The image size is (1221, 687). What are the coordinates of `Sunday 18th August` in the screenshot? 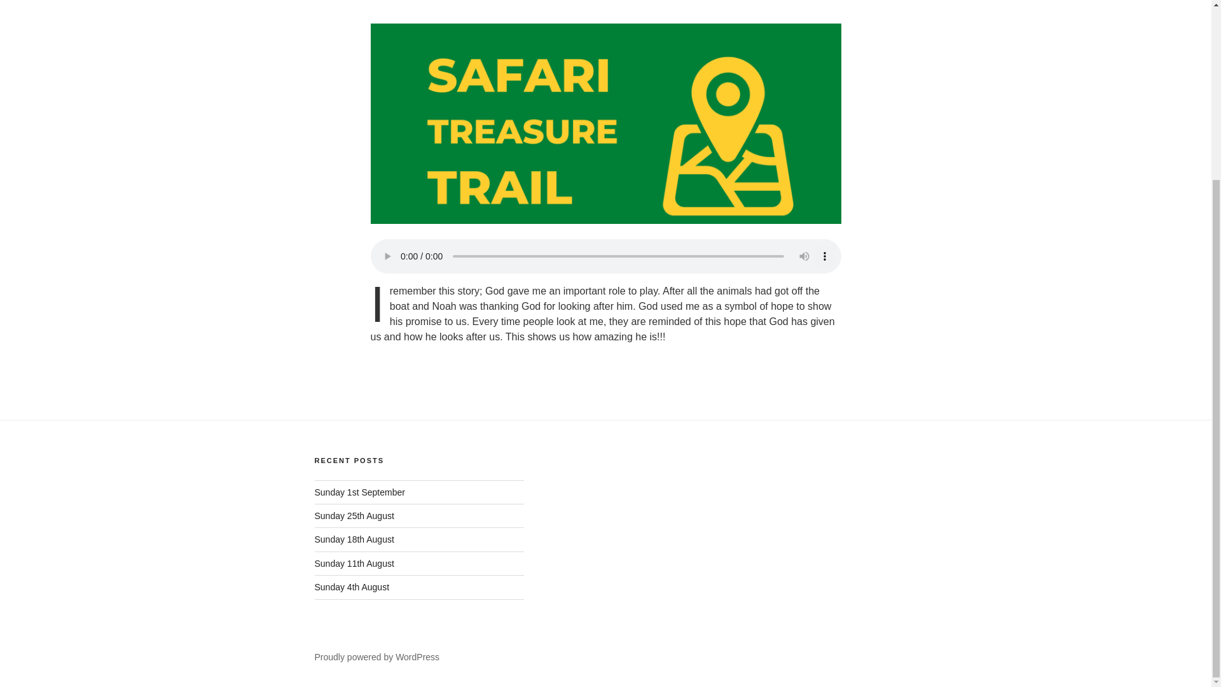 It's located at (354, 539).